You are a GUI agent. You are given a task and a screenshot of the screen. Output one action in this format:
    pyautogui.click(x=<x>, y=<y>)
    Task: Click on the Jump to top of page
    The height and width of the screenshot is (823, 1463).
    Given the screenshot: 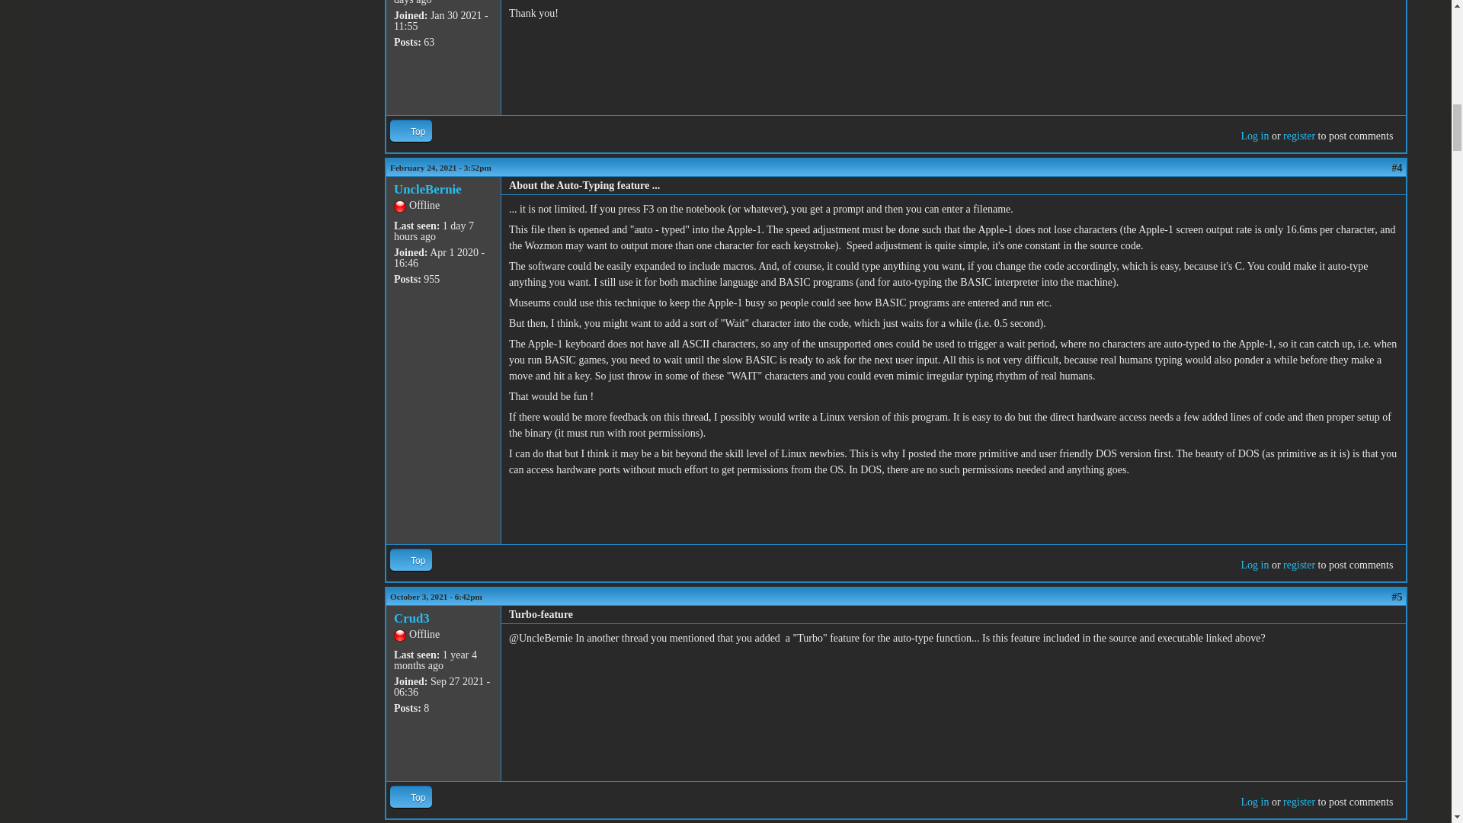 What is the action you would take?
    pyautogui.click(x=411, y=130)
    